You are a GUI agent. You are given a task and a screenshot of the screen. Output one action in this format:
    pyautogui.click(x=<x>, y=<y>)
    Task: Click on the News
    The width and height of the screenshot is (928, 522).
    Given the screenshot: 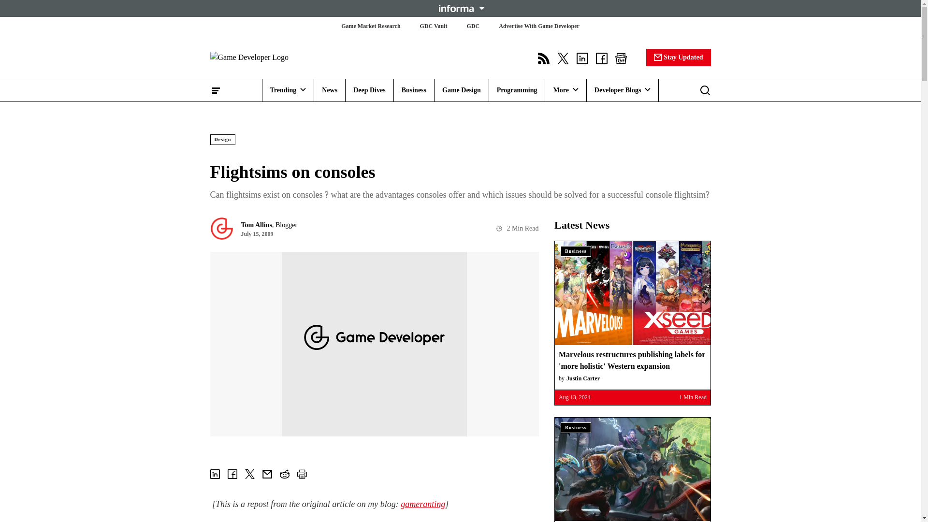 What is the action you would take?
    pyautogui.click(x=330, y=90)
    